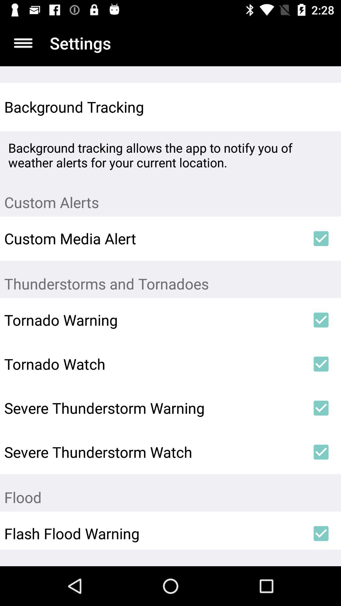  I want to click on tap the item above background tracking, so click(23, 43).